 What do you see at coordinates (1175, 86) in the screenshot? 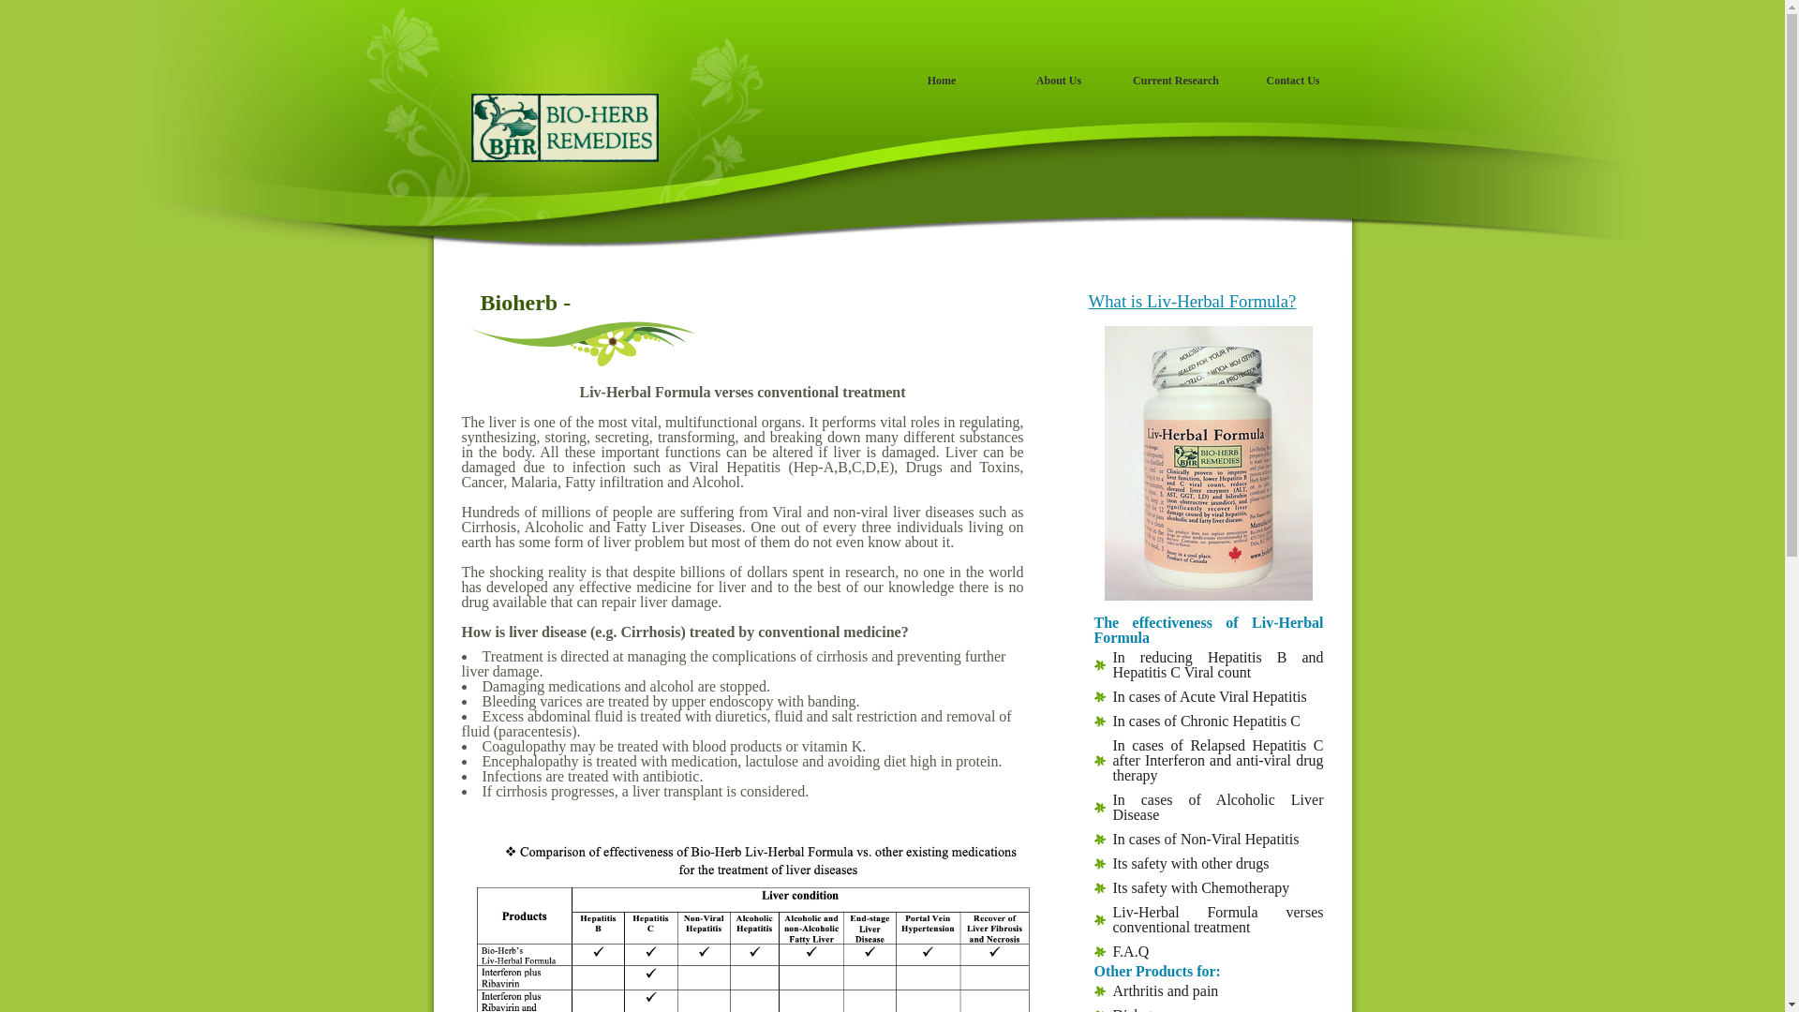
I see `Current Research` at bounding box center [1175, 86].